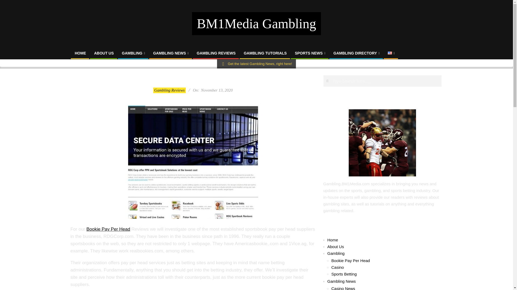 The image size is (517, 290). I want to click on SPORTS NEWS, so click(310, 53).